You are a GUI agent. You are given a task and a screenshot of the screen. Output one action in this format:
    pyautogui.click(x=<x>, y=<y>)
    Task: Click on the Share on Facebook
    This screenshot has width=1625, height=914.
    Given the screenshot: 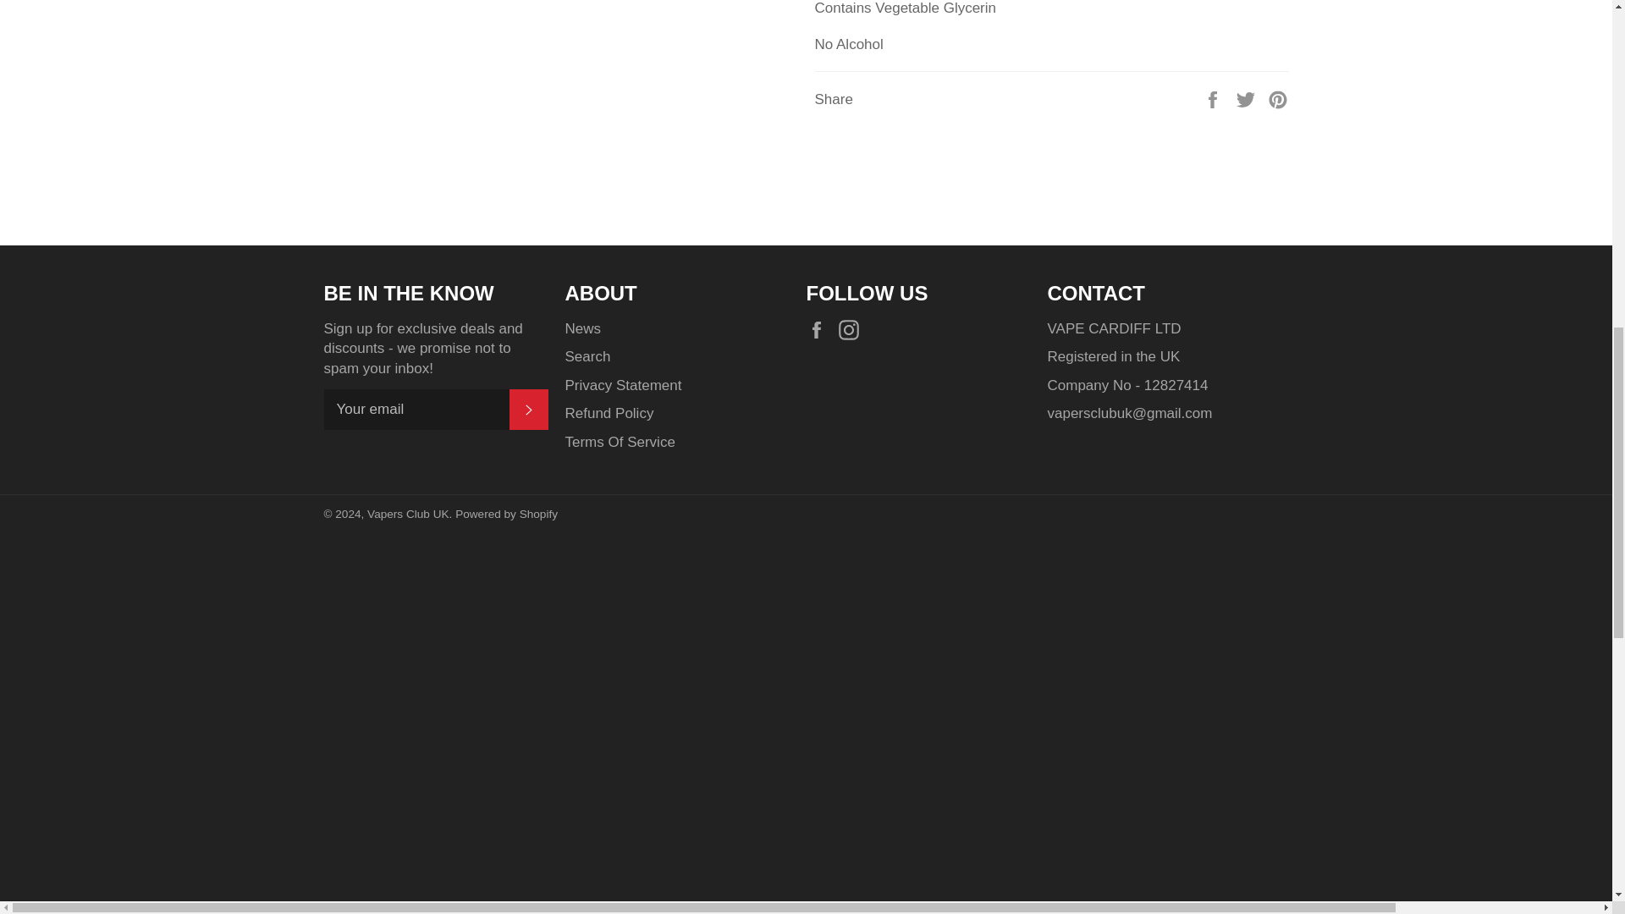 What is the action you would take?
    pyautogui.click(x=1214, y=98)
    